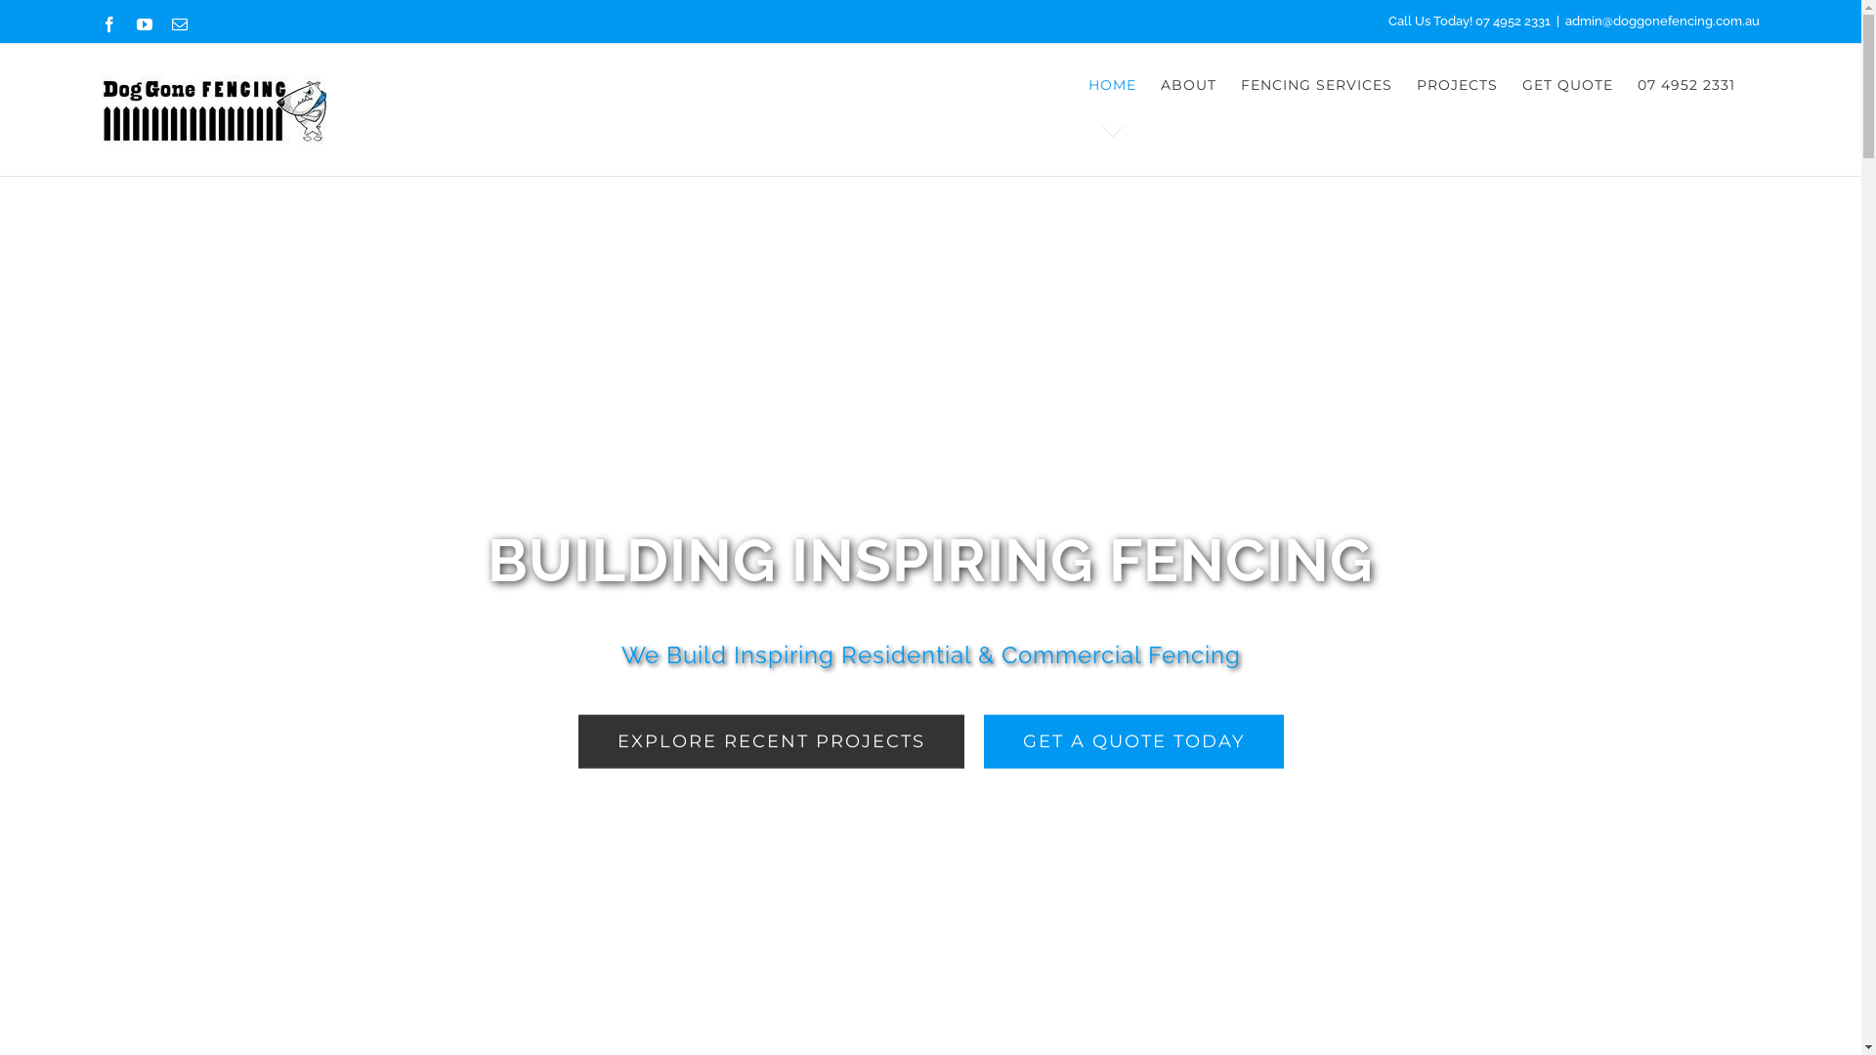  I want to click on PROJECTS, so click(1458, 85).